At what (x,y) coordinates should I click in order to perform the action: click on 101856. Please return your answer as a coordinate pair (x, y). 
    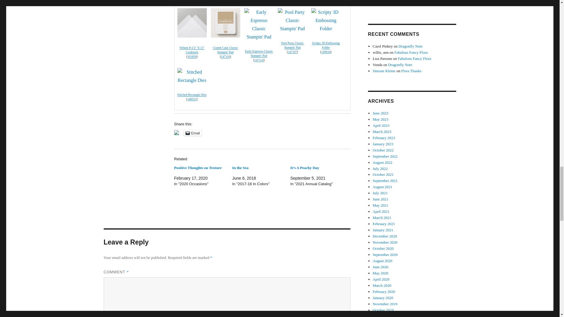
    Looking at the image, I should click on (192, 56).